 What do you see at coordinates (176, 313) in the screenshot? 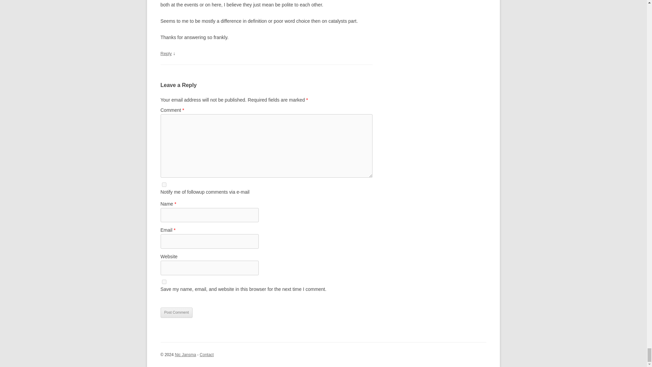
I see `Post Comment` at bounding box center [176, 313].